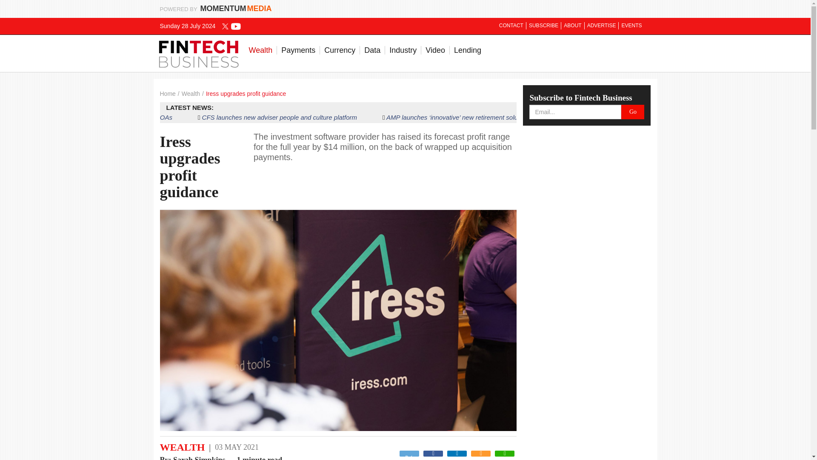  I want to click on POWERED BY MOMENTUM MEDIA, so click(216, 9).